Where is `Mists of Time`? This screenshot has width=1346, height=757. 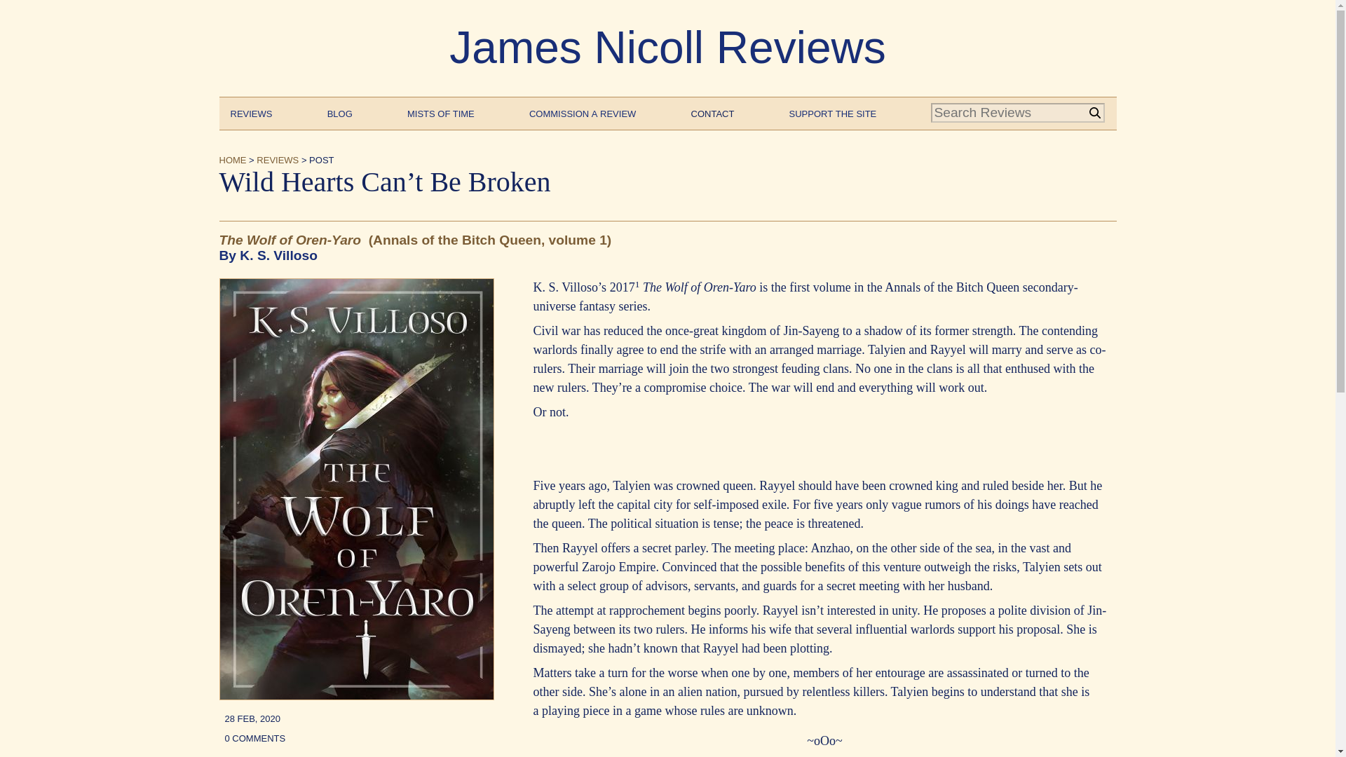 Mists of Time is located at coordinates (441, 112).